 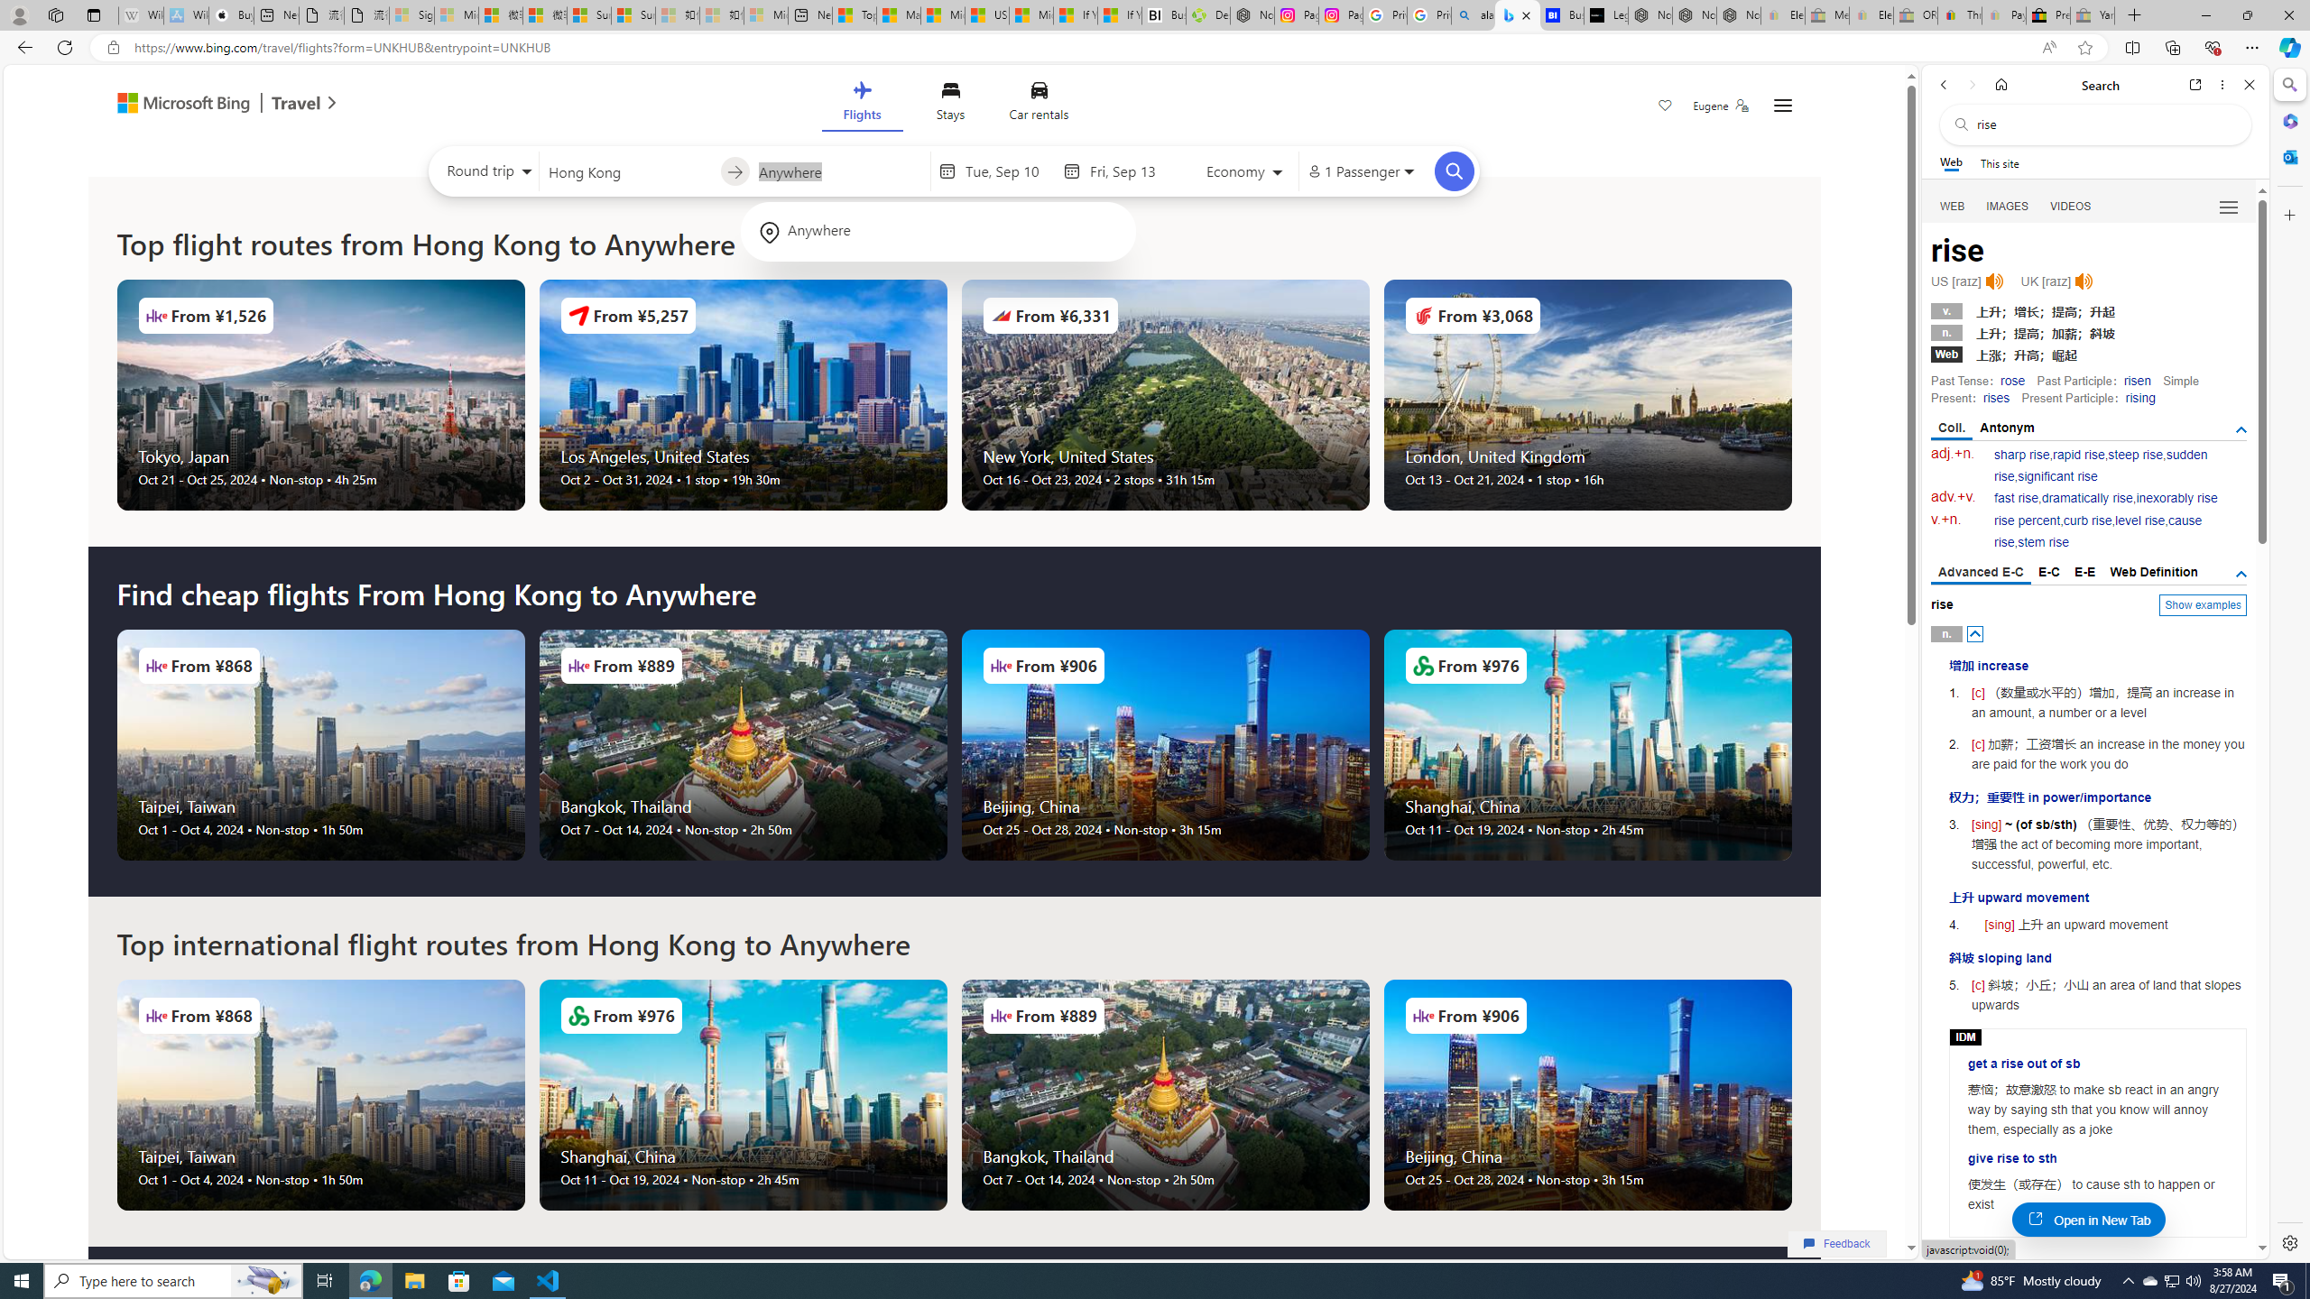 What do you see at coordinates (2070, 206) in the screenshot?
I see `Search Filter, VIDEOS` at bounding box center [2070, 206].